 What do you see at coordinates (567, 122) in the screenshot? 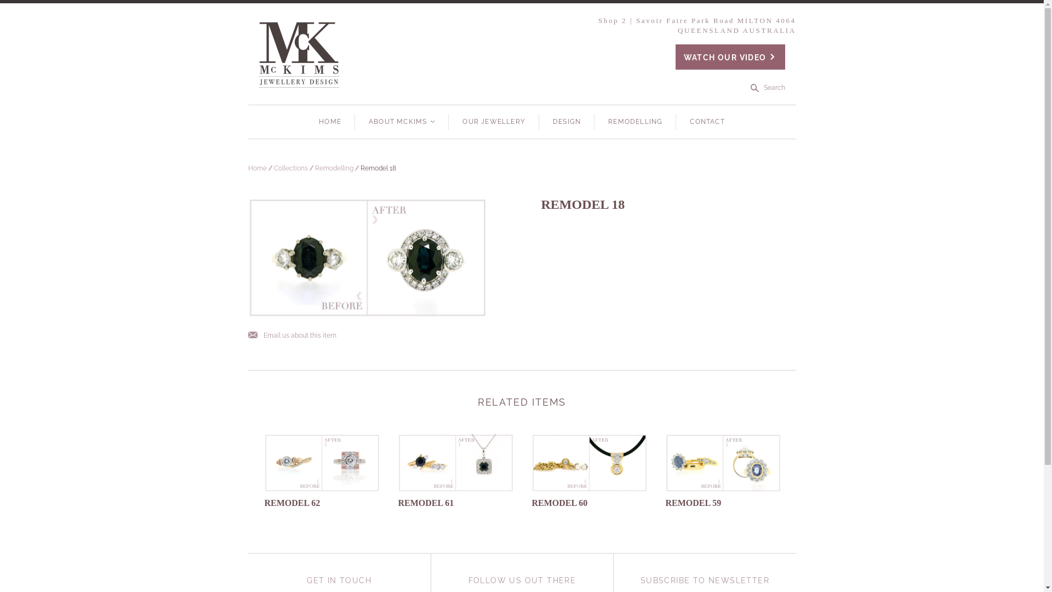
I see `DESIGN` at bounding box center [567, 122].